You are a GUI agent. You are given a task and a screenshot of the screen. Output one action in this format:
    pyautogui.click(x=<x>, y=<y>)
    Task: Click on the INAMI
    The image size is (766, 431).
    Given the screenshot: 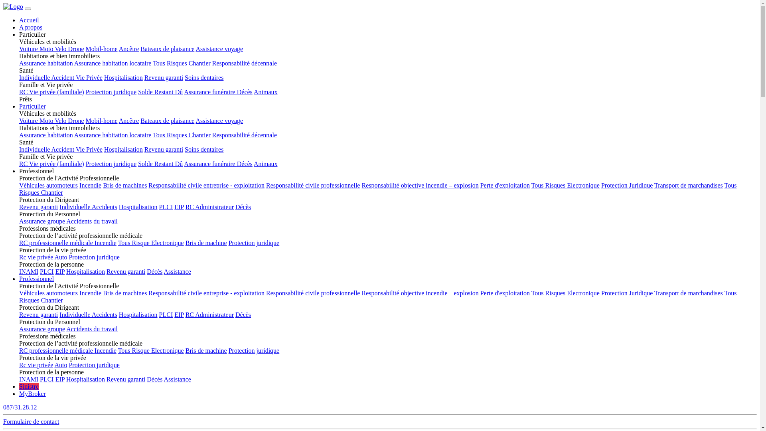 What is the action you would take?
    pyautogui.click(x=29, y=379)
    